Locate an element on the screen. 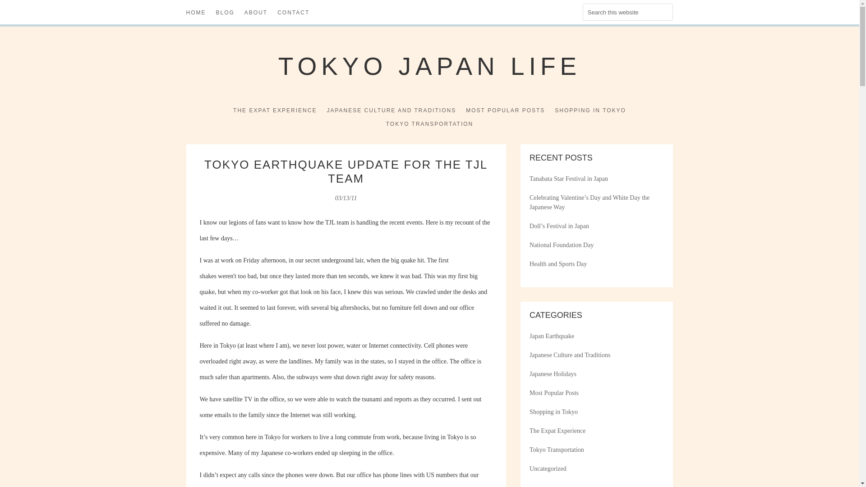 This screenshot has height=487, width=866. Japan Earthquake is located at coordinates (551, 335).